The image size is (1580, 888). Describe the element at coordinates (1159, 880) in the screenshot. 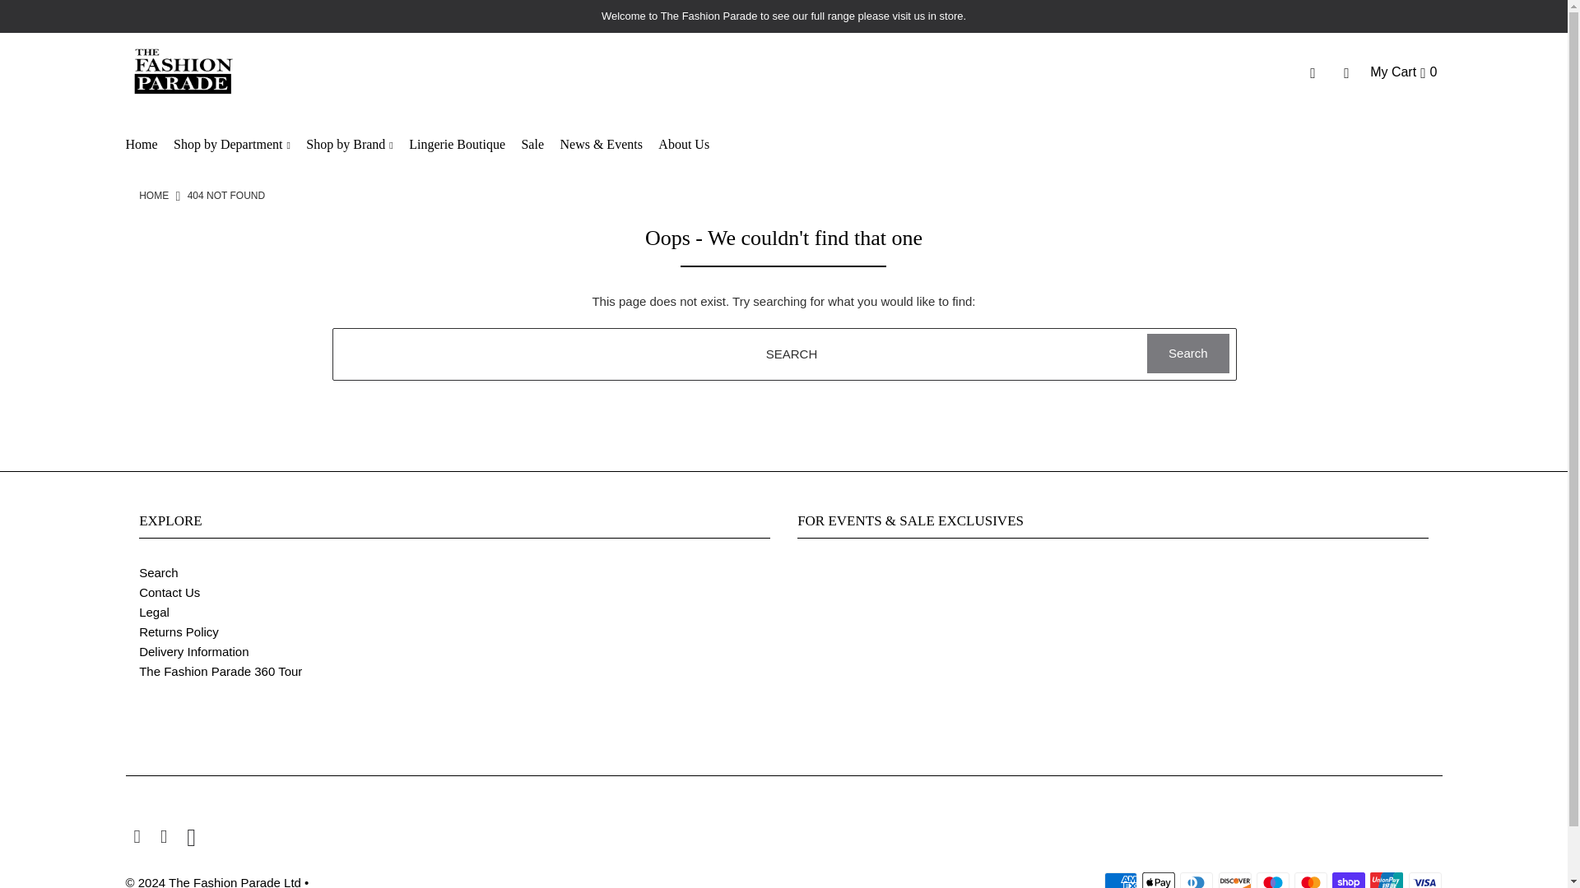

I see `Apple Pay` at that location.